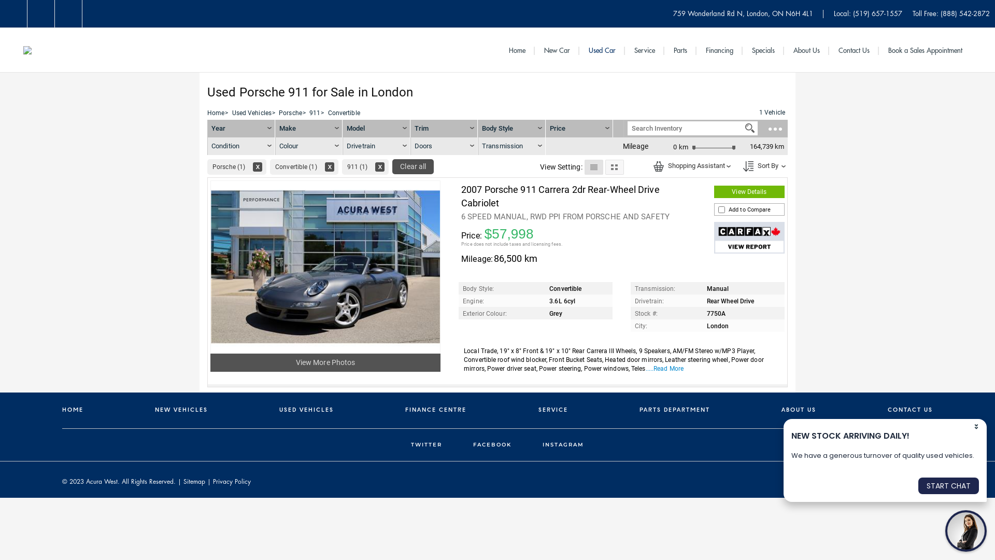 This screenshot has width=995, height=560. I want to click on FACEBOOK, so click(492, 442).